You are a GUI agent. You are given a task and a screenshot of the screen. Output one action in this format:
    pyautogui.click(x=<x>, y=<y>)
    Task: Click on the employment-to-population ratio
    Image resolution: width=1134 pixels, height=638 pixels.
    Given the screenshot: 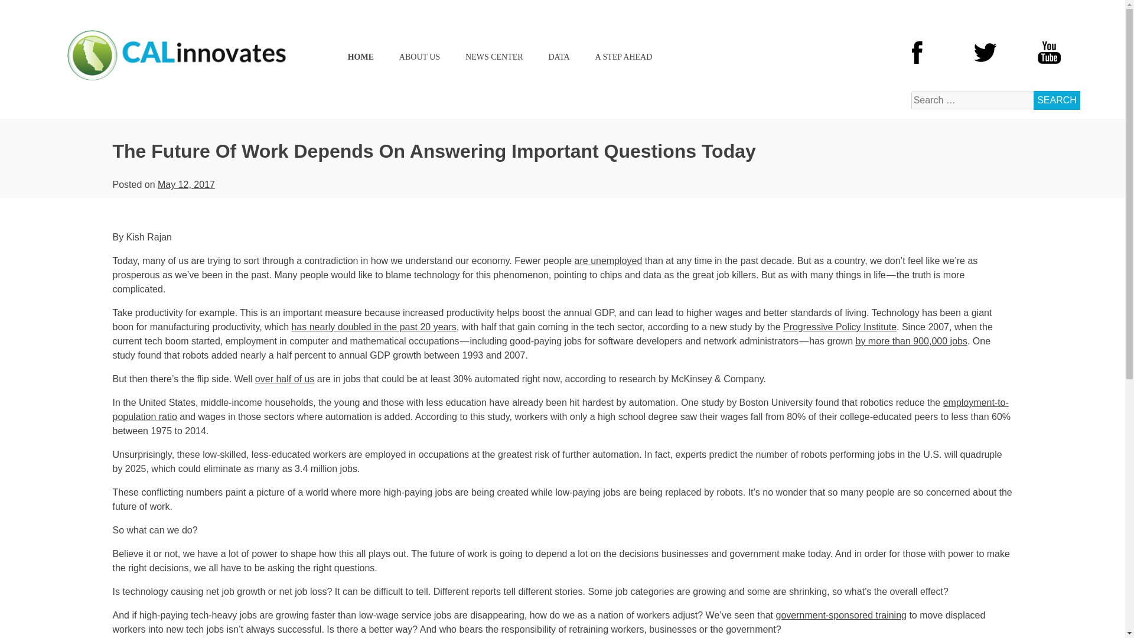 What is the action you would take?
    pyautogui.click(x=560, y=409)
    